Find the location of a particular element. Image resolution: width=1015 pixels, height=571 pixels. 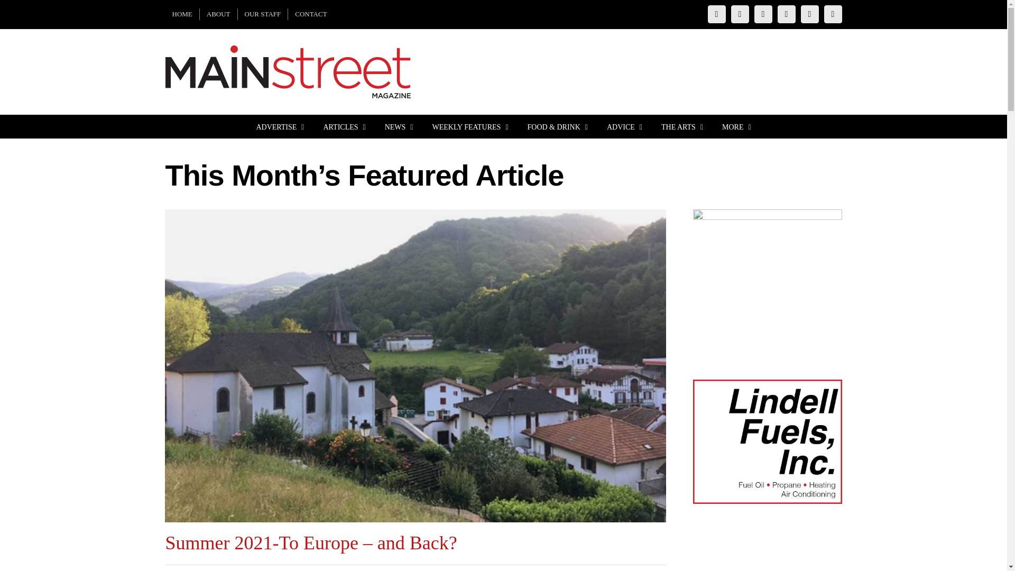

YouTube is located at coordinates (787, 14).